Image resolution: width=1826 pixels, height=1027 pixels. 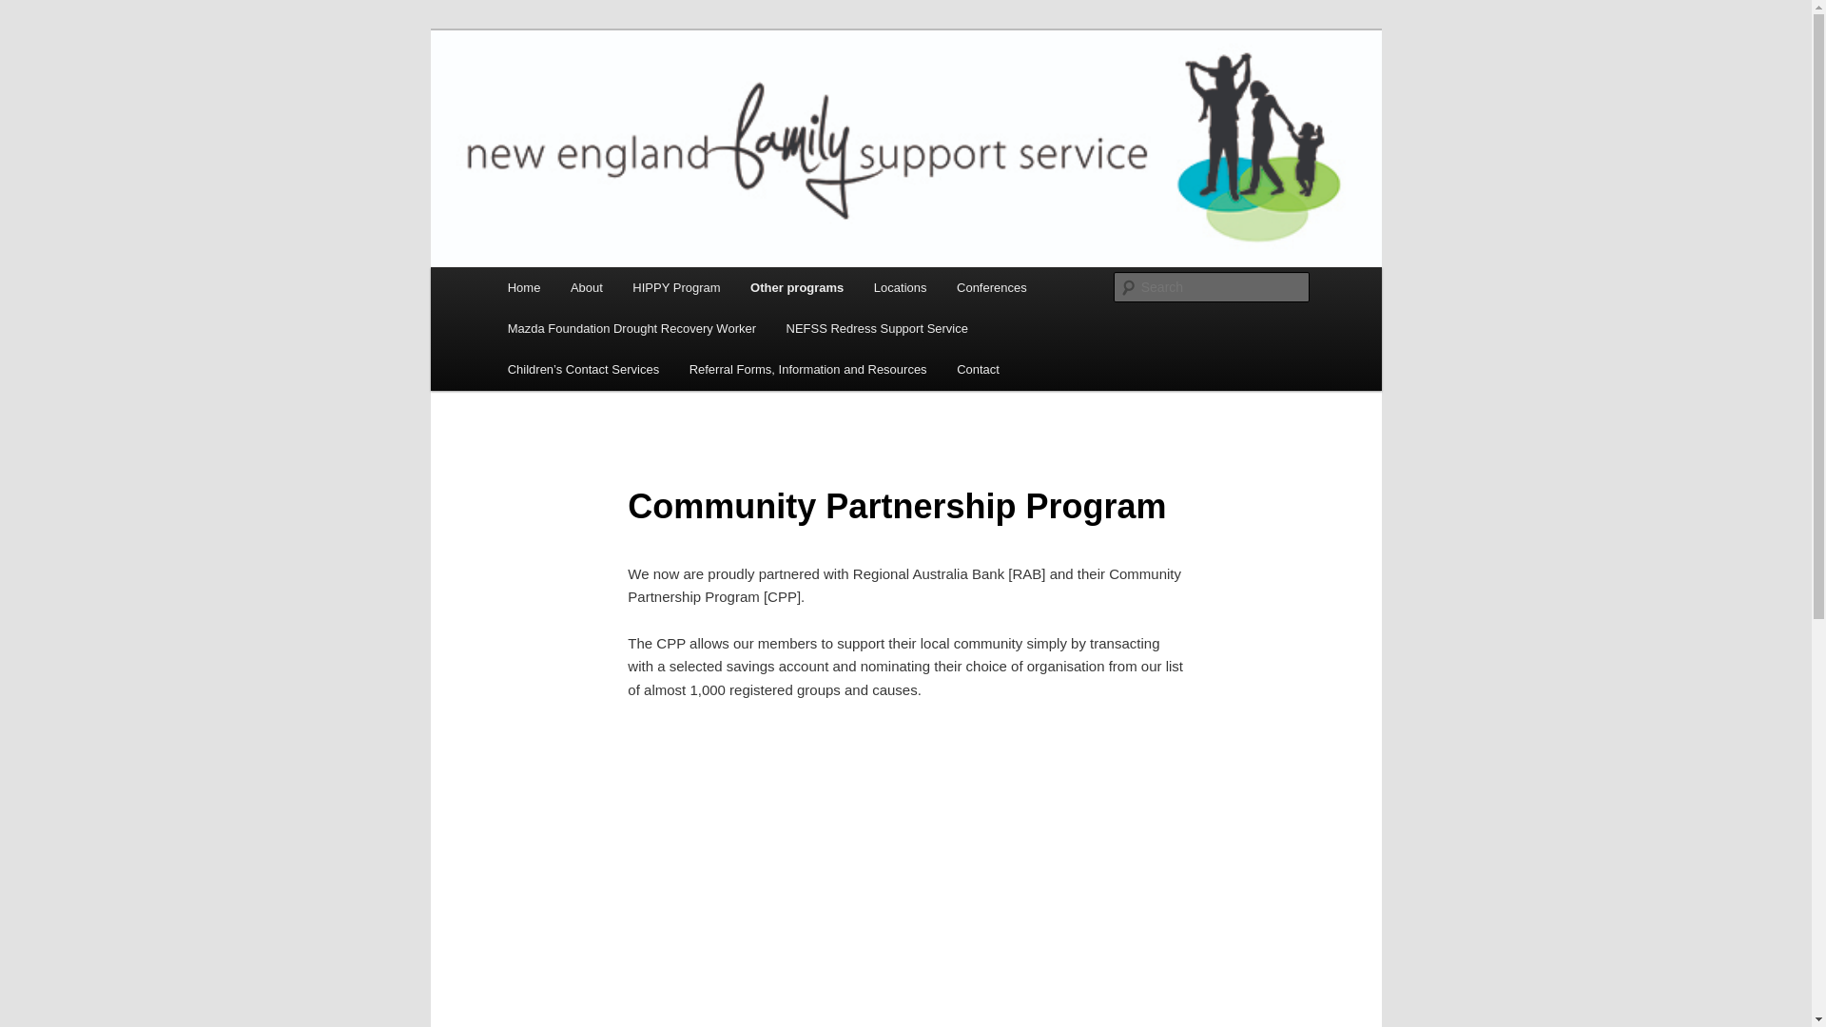 I want to click on About, so click(x=586, y=287).